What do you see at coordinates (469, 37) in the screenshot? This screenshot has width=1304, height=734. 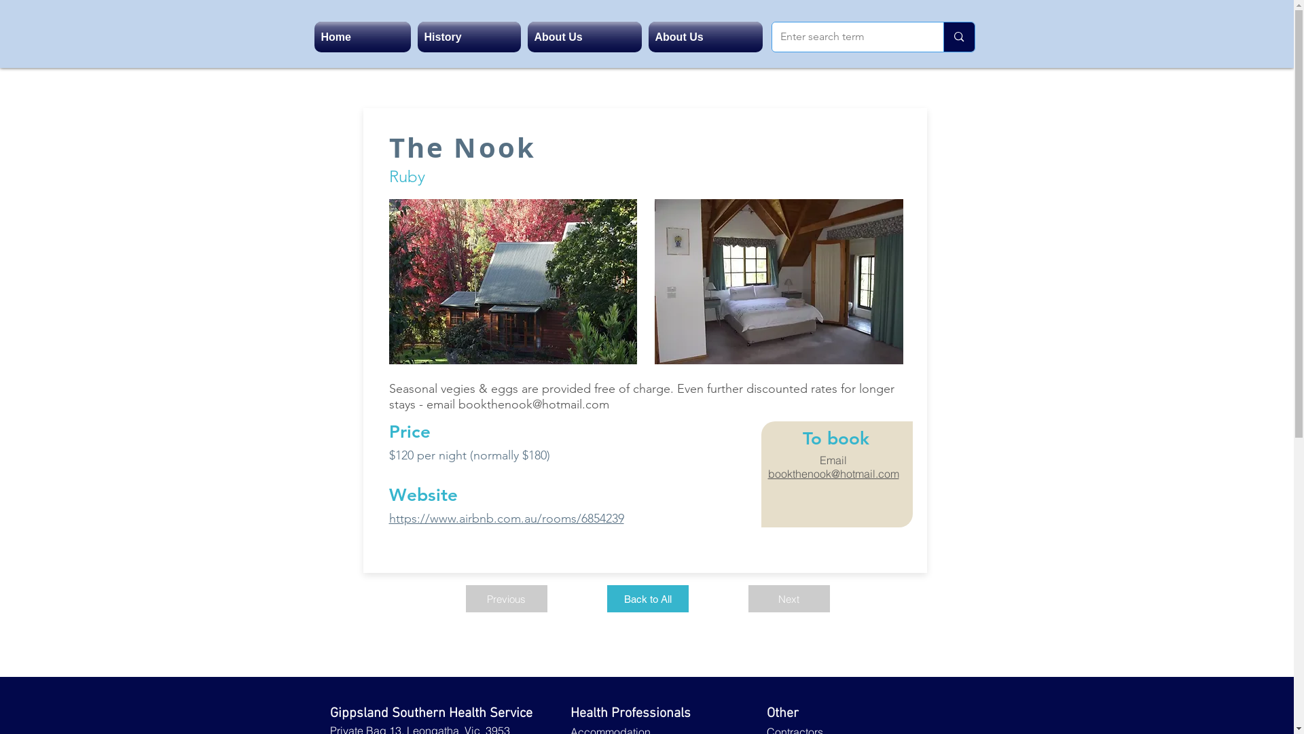 I see `History` at bounding box center [469, 37].